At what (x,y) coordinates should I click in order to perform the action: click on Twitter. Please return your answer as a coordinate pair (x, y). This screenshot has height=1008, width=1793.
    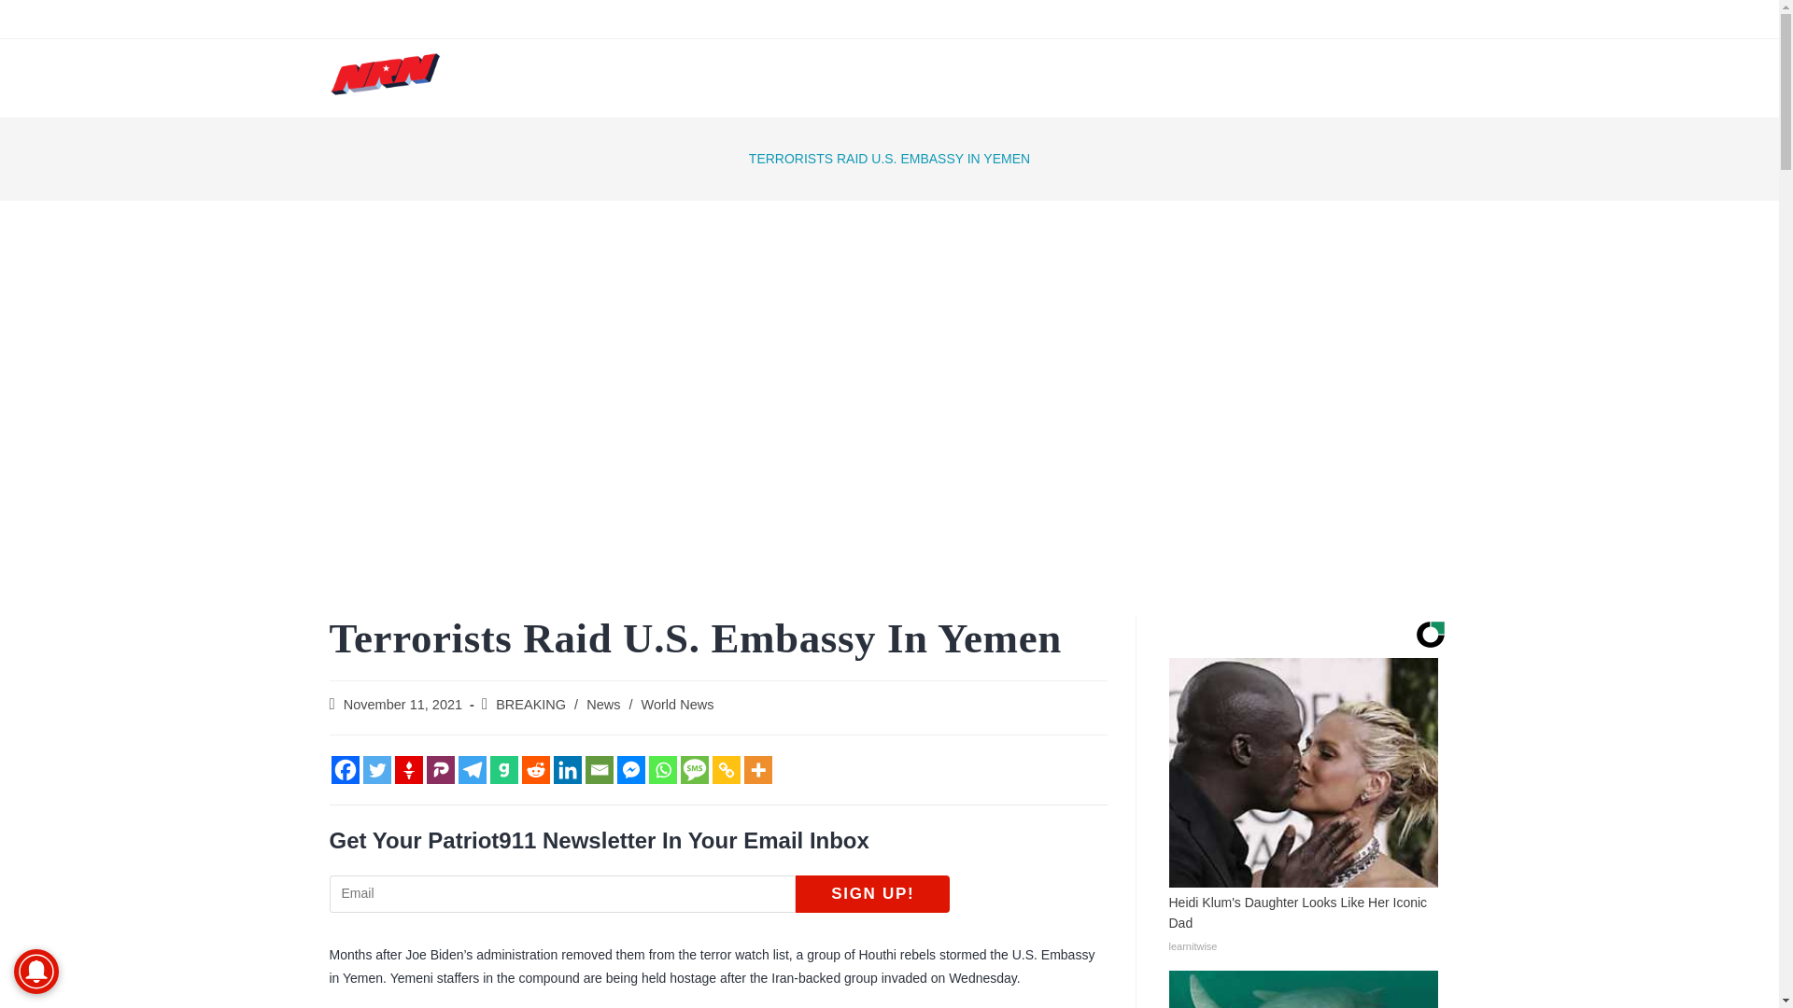
    Looking at the image, I should click on (375, 770).